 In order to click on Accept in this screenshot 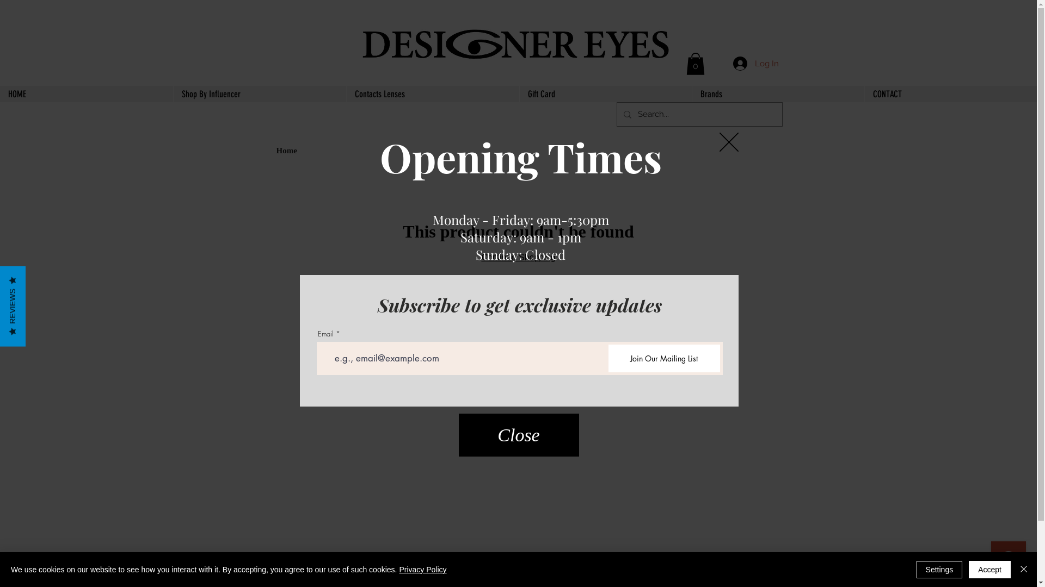, I will do `click(989, 570)`.